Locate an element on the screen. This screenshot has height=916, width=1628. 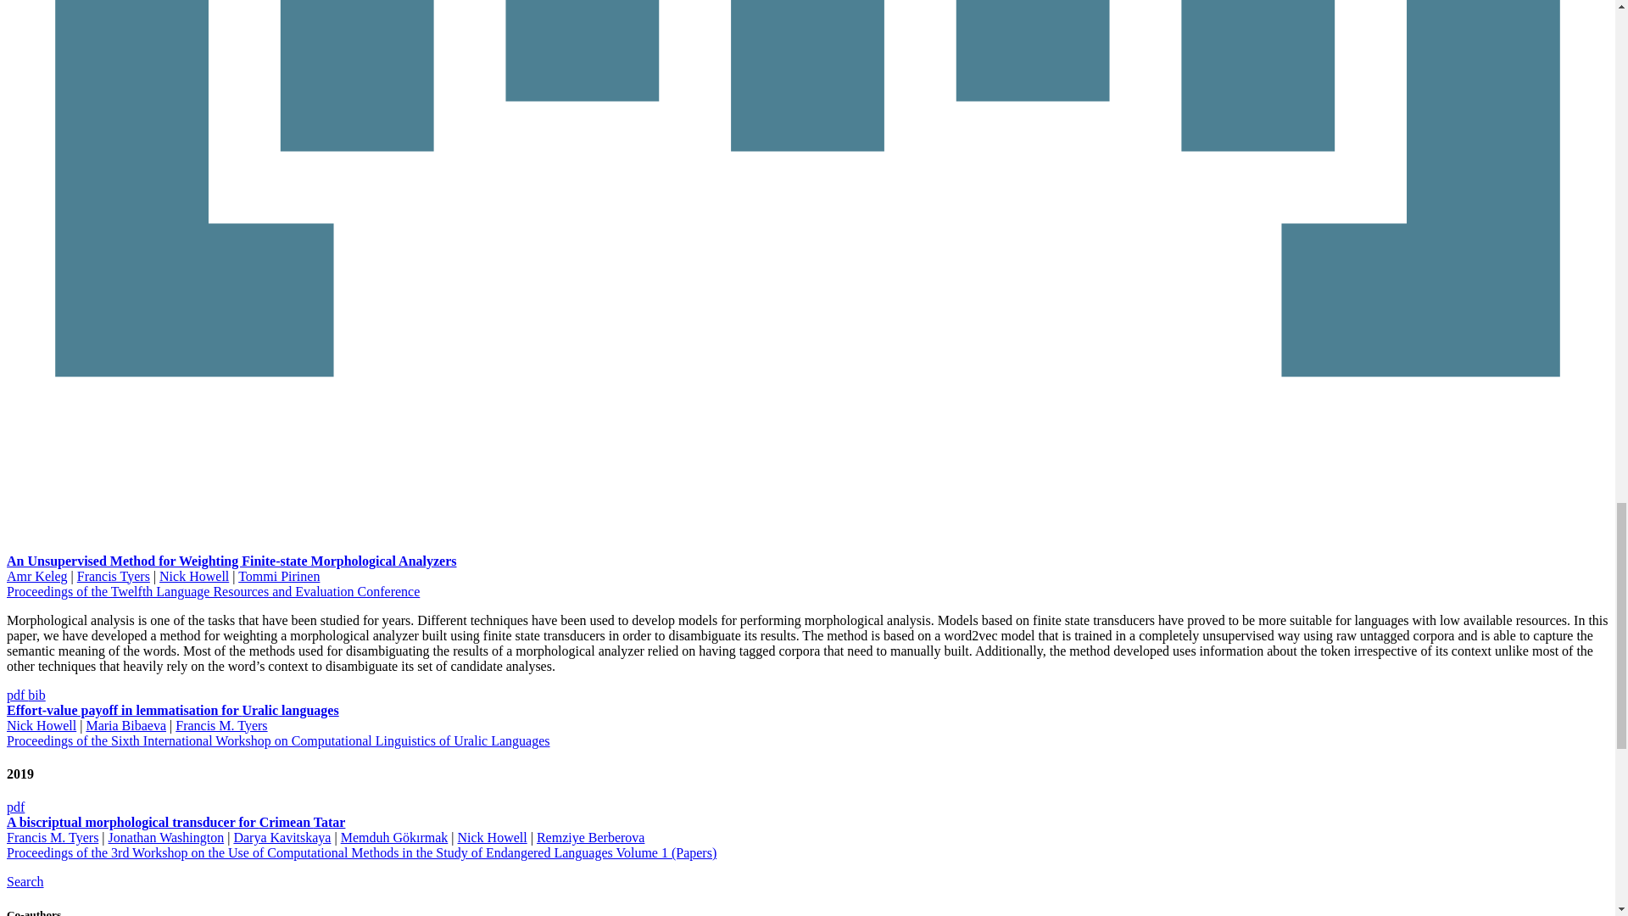
Export to BibTeX is located at coordinates (36, 695).